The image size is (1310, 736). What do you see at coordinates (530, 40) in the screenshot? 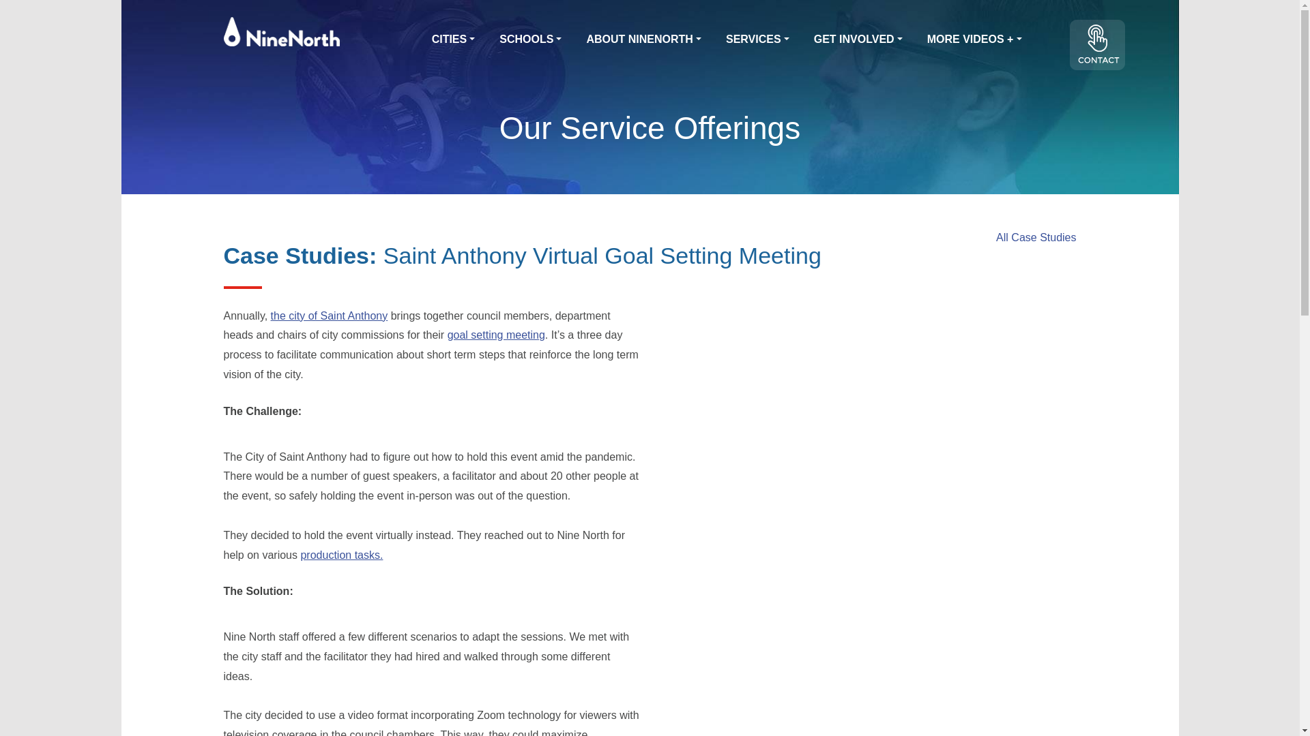
I see `SCHOOLS` at bounding box center [530, 40].